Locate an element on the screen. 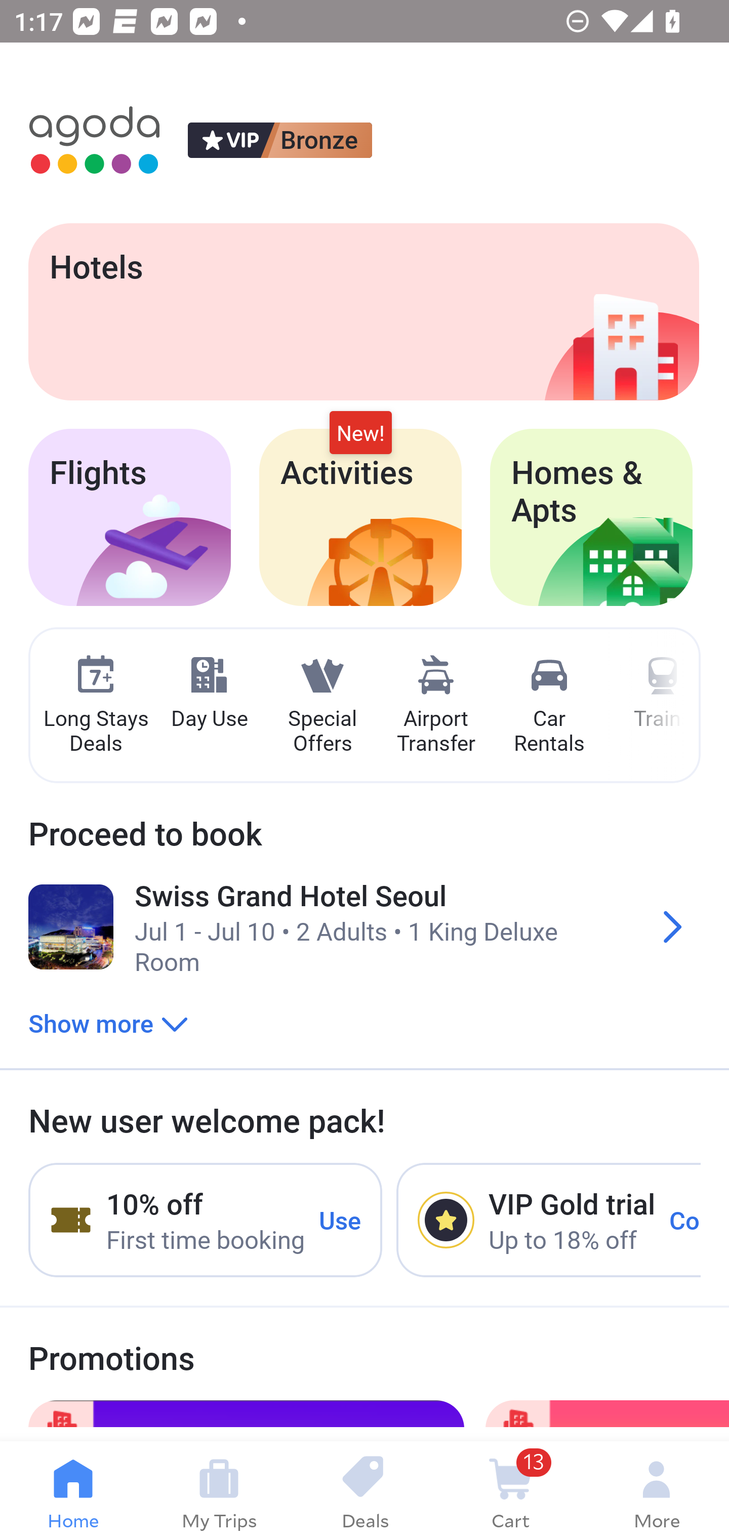 The height and width of the screenshot is (1539, 729). Homes & Apts is located at coordinates (591, 517).